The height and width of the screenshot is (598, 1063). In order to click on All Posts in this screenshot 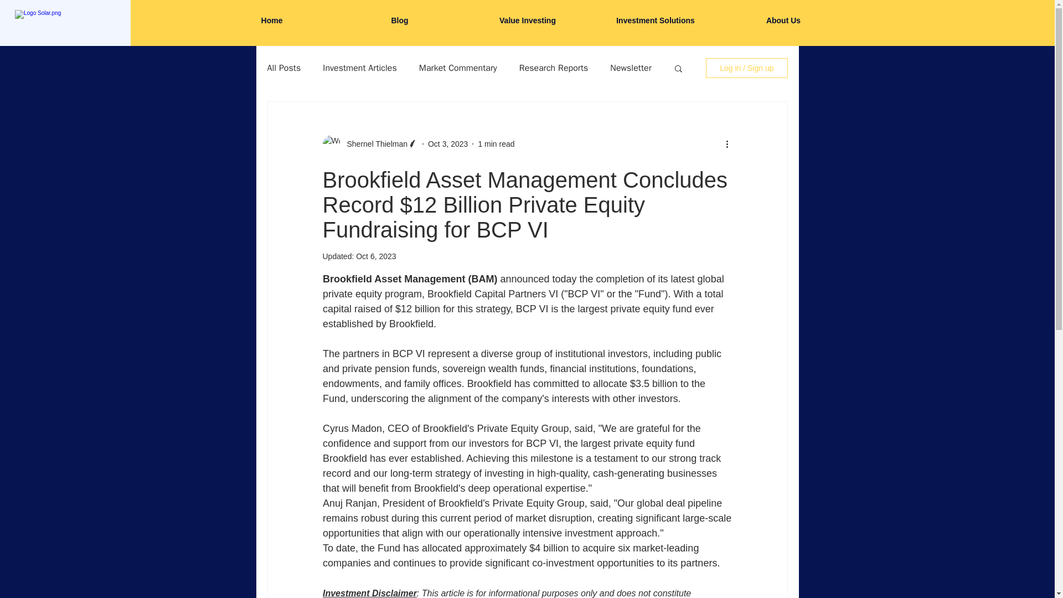, I will do `click(283, 68)`.